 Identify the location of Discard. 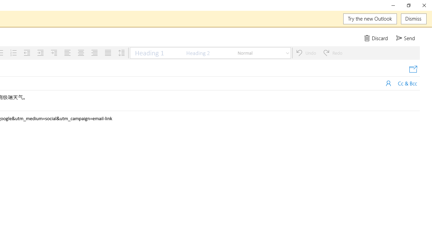
(377, 38).